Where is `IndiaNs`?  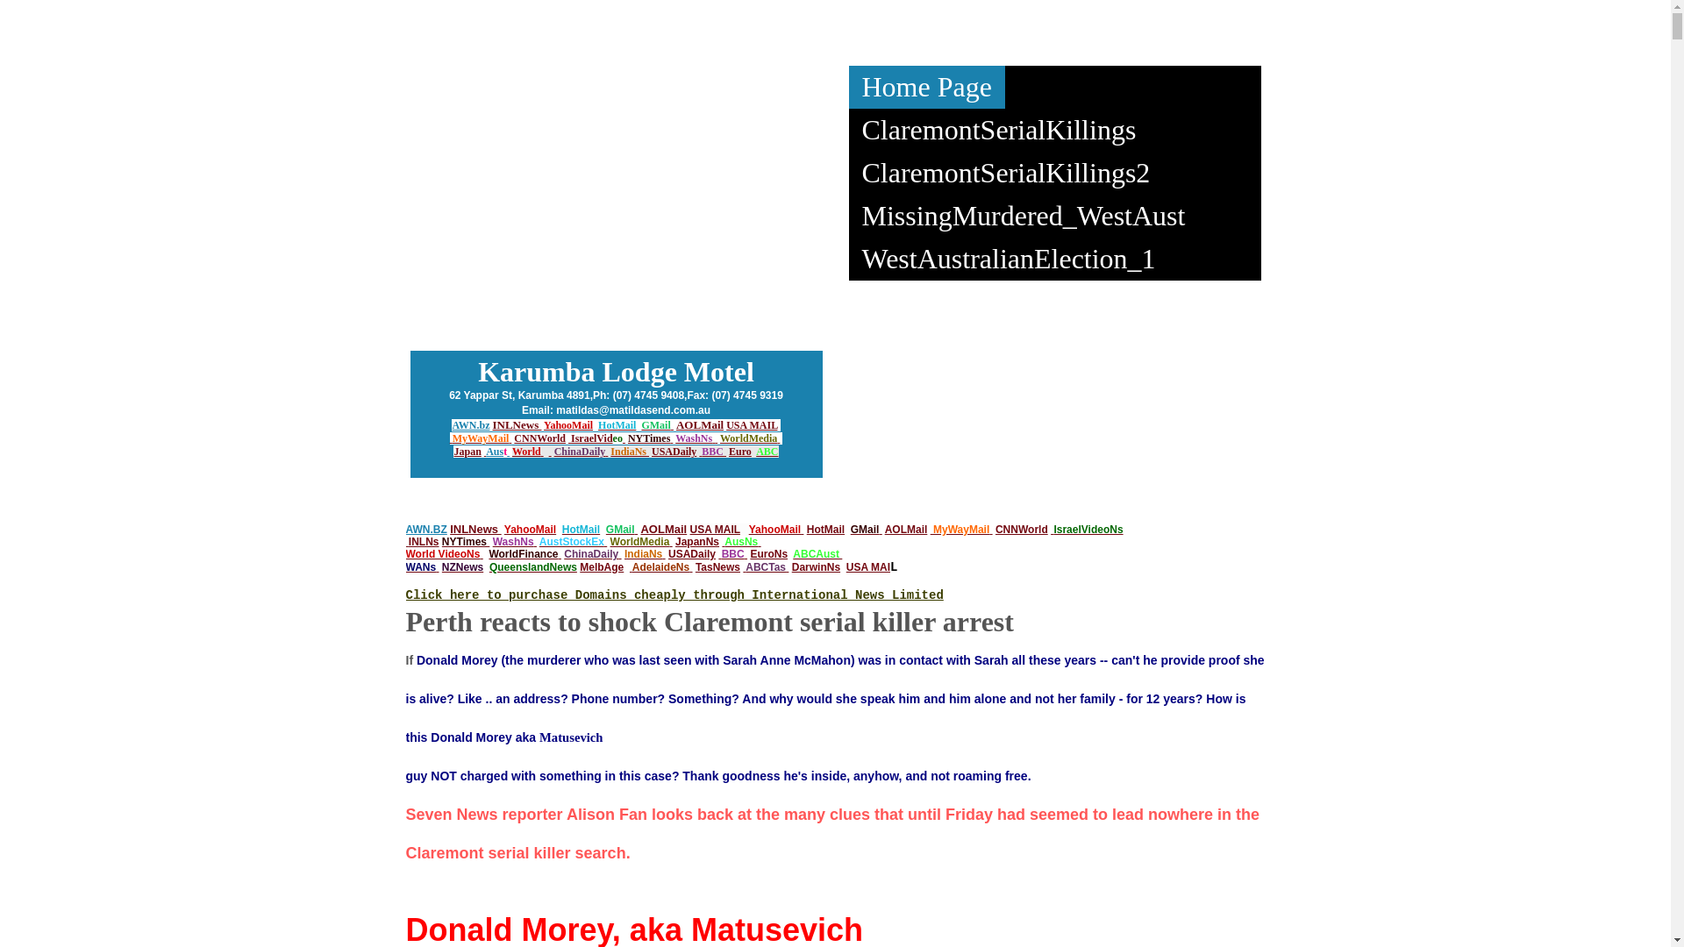
IndiaNs is located at coordinates (644, 554).